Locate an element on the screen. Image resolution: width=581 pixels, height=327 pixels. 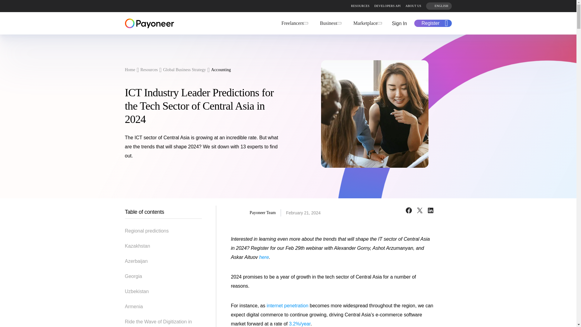
ENGLISH is located at coordinates (438, 6).